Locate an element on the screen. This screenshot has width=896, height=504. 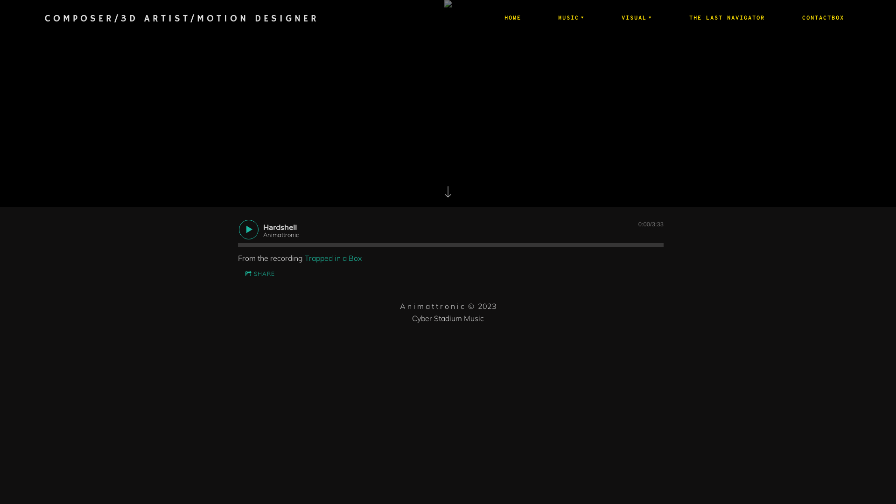
HOME is located at coordinates (513, 19).